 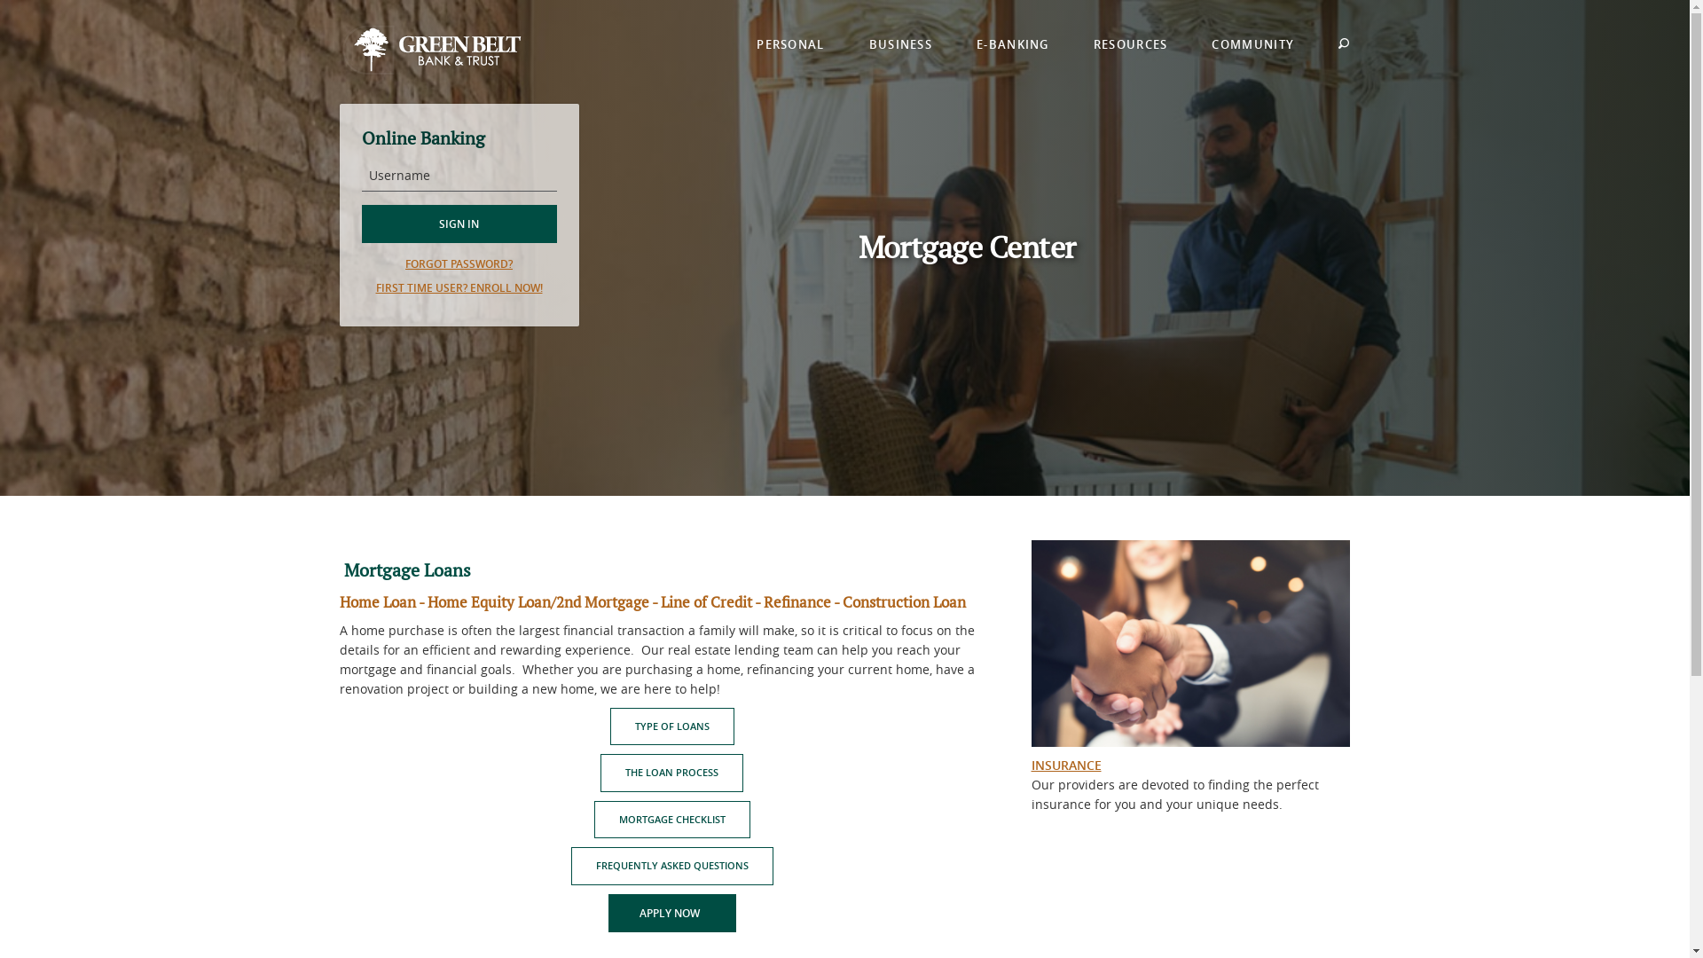 What do you see at coordinates (431, 50) in the screenshot?
I see `Green Belt Bank & Trust, Iowa Falls, IA` at bounding box center [431, 50].